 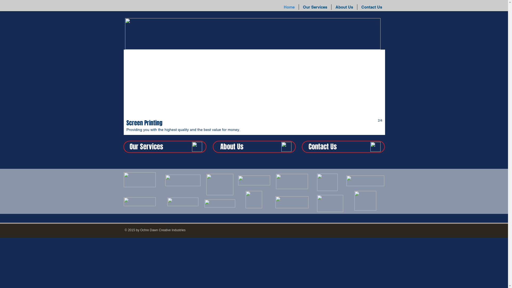 I want to click on Unknown_edited.png, so click(x=220, y=203).